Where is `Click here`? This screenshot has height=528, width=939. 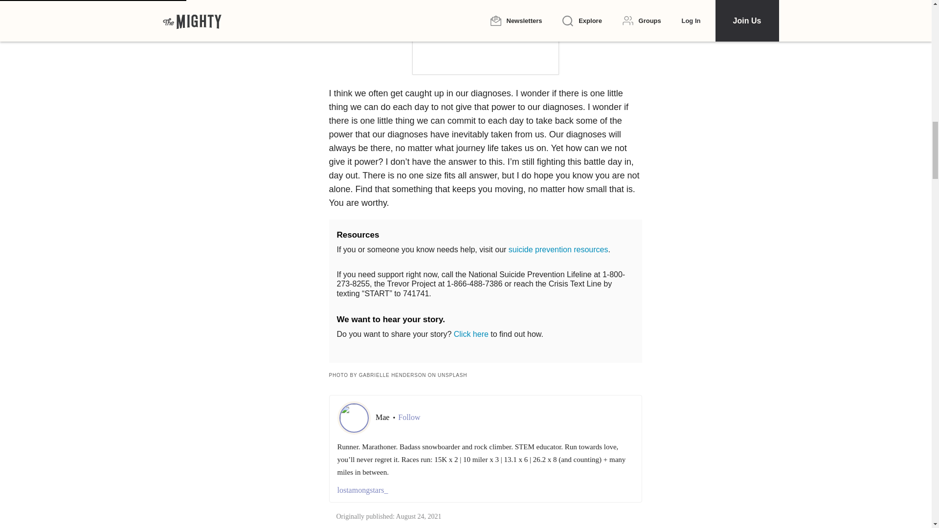
Click here is located at coordinates (470, 334).